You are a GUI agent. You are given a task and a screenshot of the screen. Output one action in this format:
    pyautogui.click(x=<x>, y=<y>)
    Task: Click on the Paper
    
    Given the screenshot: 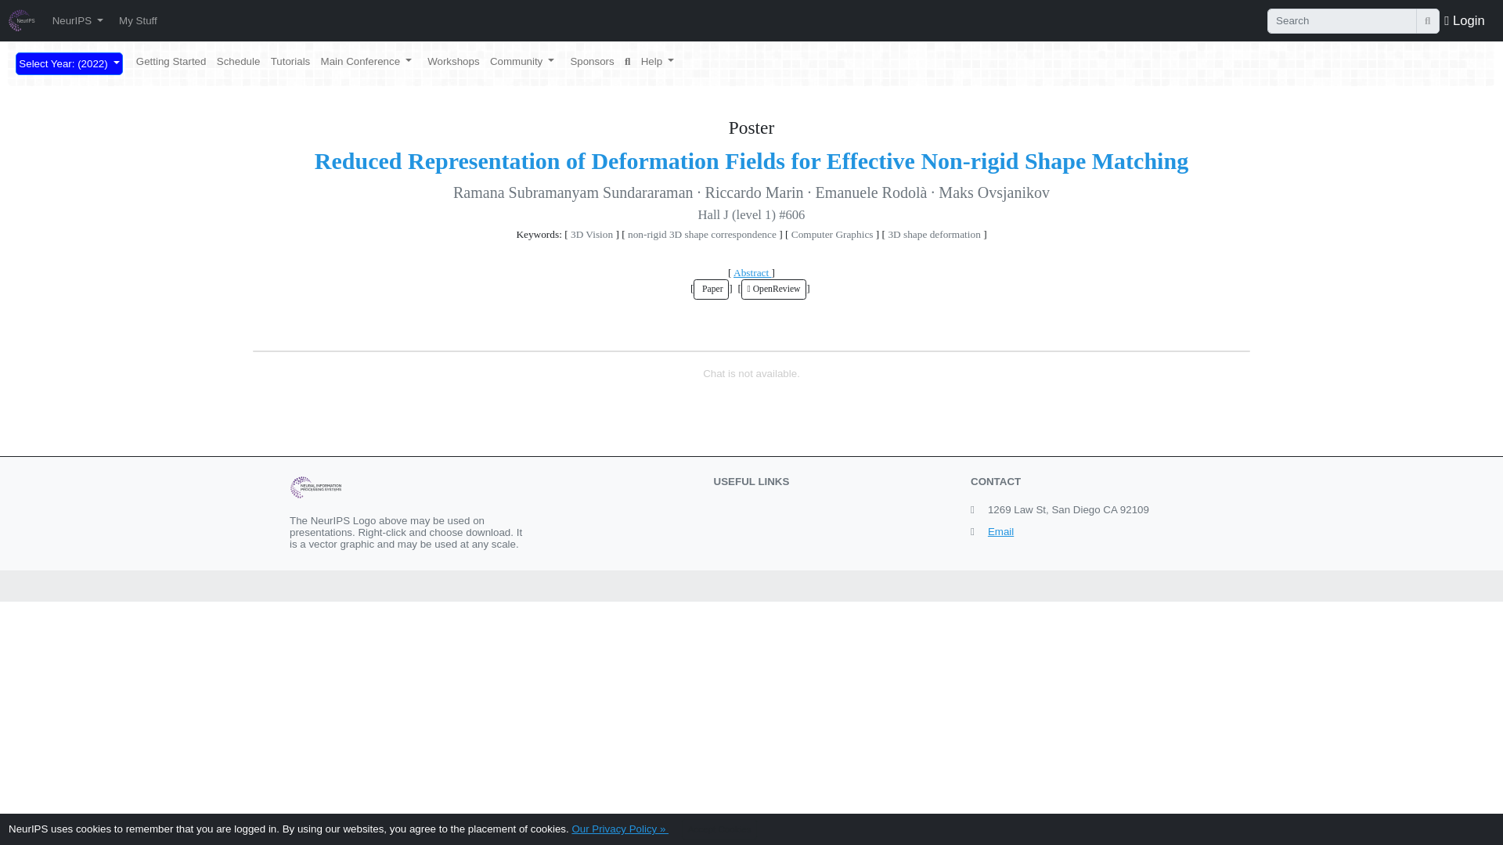 What is the action you would take?
    pyautogui.click(x=711, y=289)
    